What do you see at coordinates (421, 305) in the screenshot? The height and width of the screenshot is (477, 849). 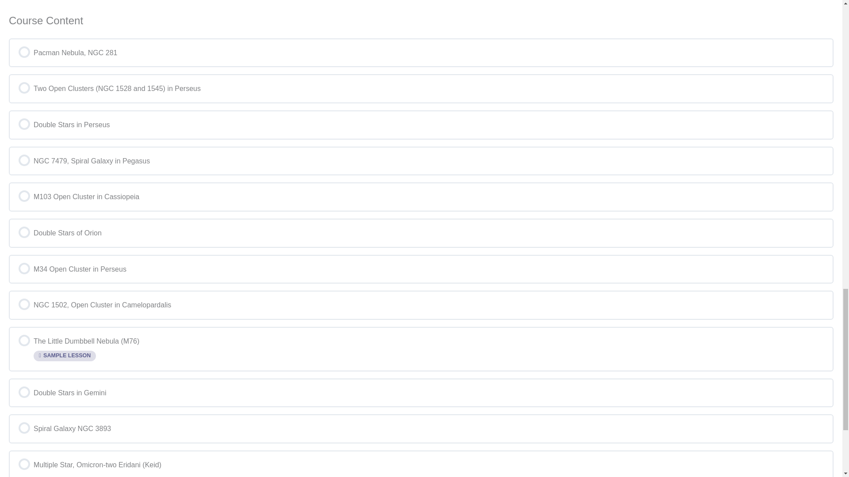 I see `NGC 1502, Open Cluster in Camelopardalis` at bounding box center [421, 305].